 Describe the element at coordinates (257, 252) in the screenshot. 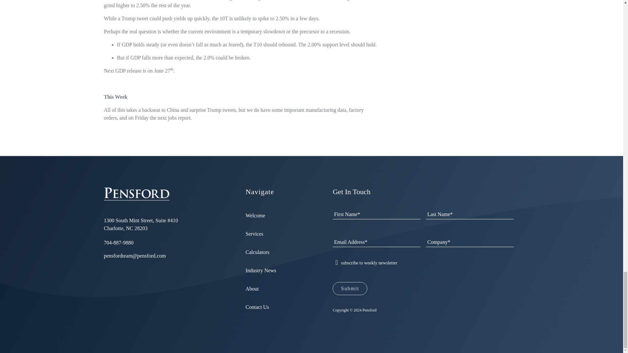

I see `Calculators` at that location.